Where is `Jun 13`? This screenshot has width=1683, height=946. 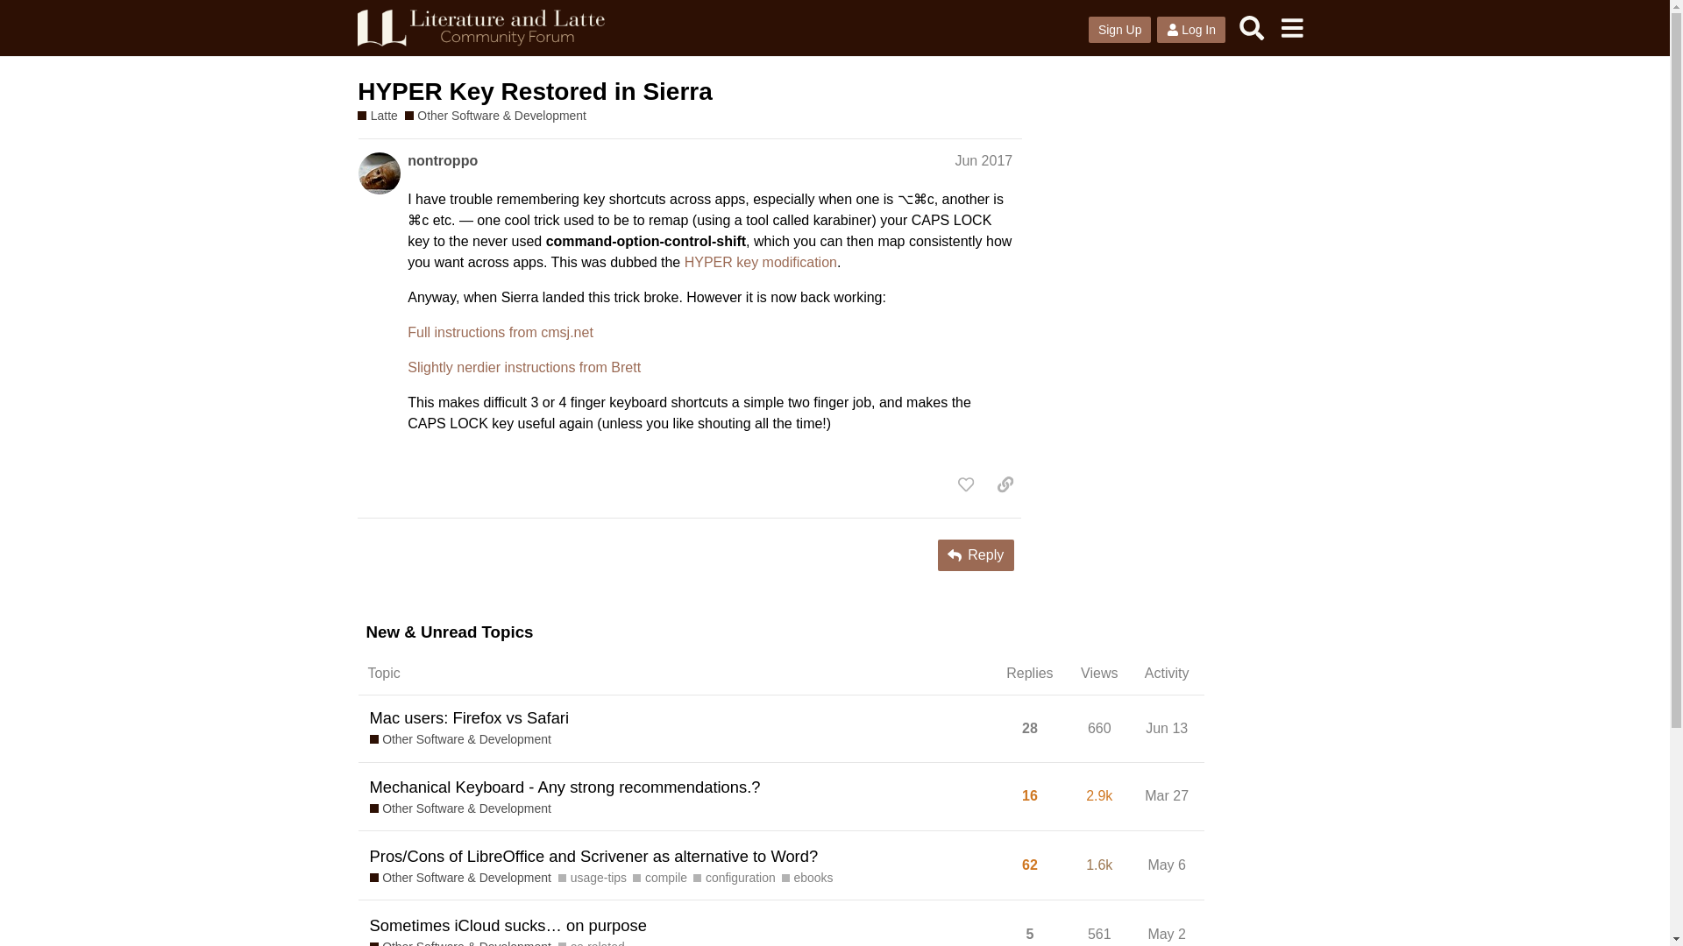 Jun 13 is located at coordinates (1166, 728).